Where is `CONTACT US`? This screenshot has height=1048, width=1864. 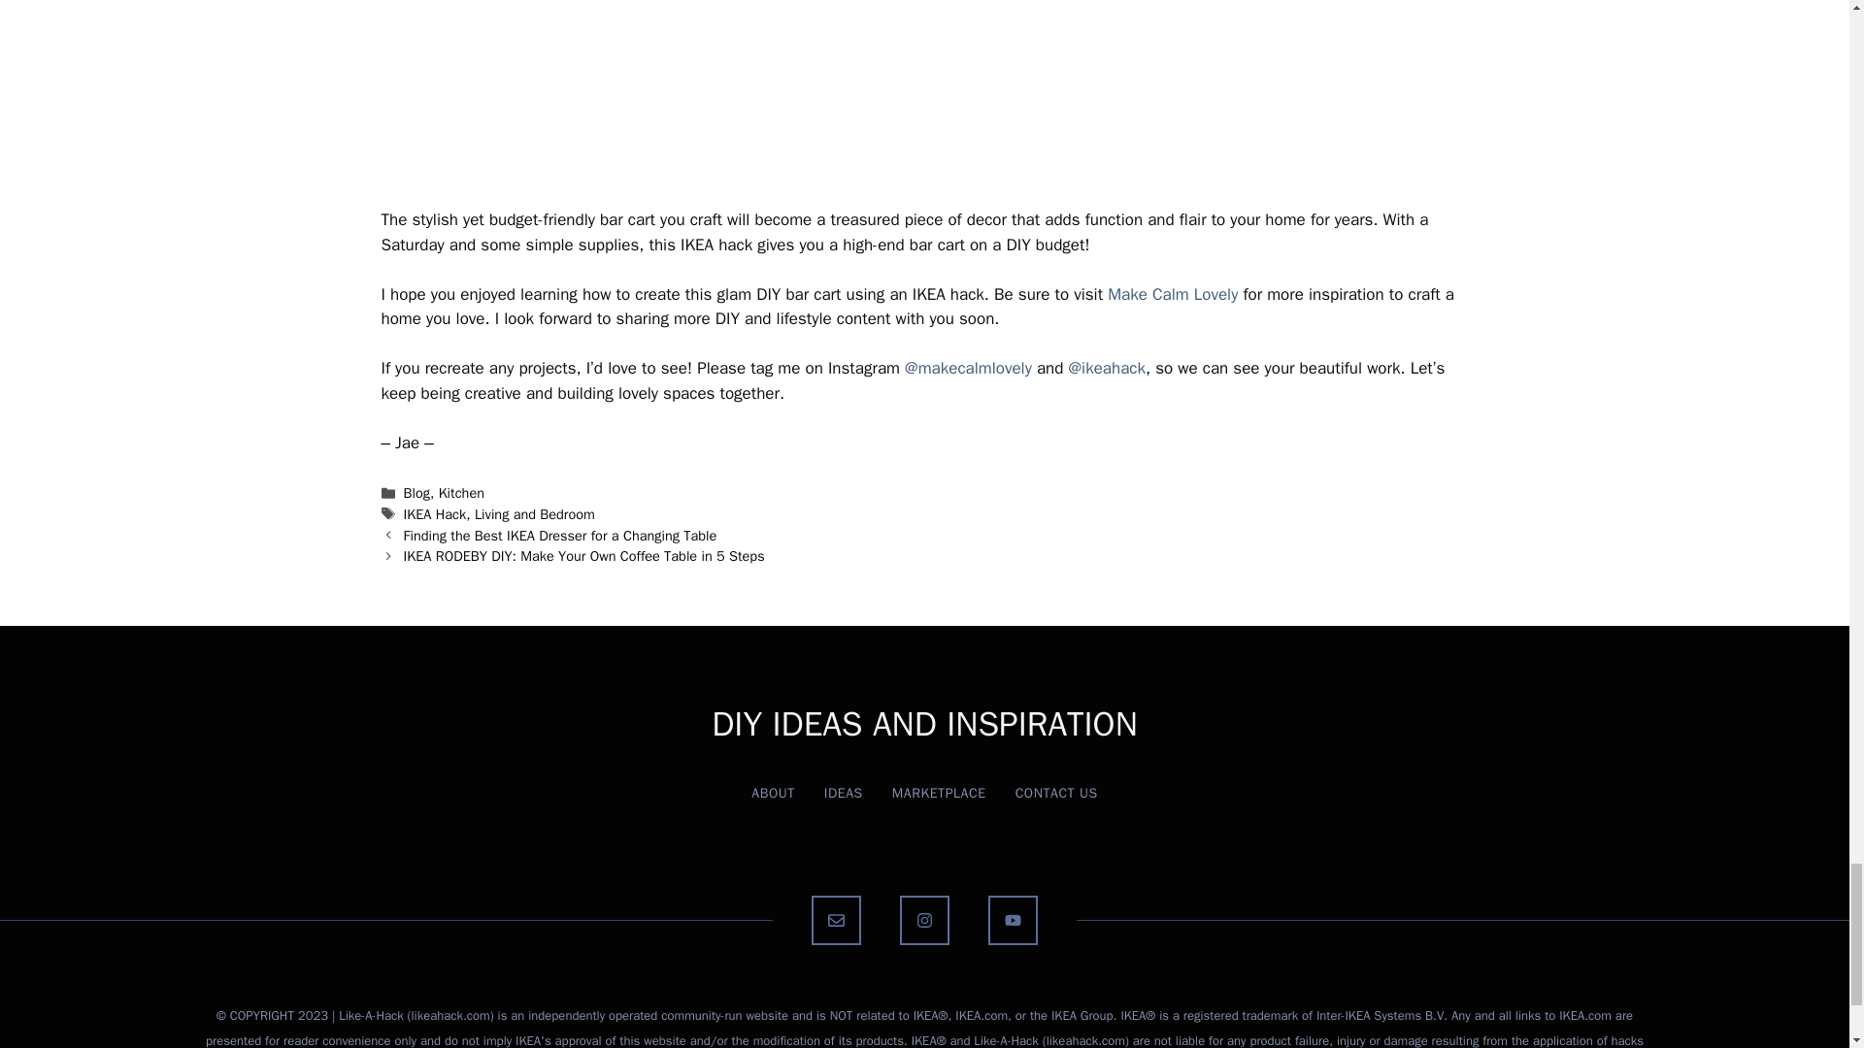
CONTACT US is located at coordinates (1056, 793).